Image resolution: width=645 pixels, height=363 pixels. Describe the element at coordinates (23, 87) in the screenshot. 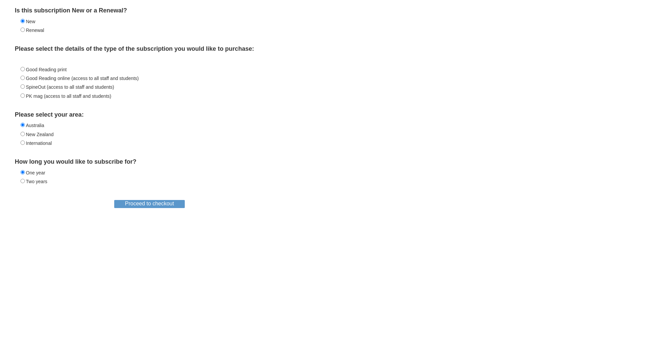

I see `3` at that location.